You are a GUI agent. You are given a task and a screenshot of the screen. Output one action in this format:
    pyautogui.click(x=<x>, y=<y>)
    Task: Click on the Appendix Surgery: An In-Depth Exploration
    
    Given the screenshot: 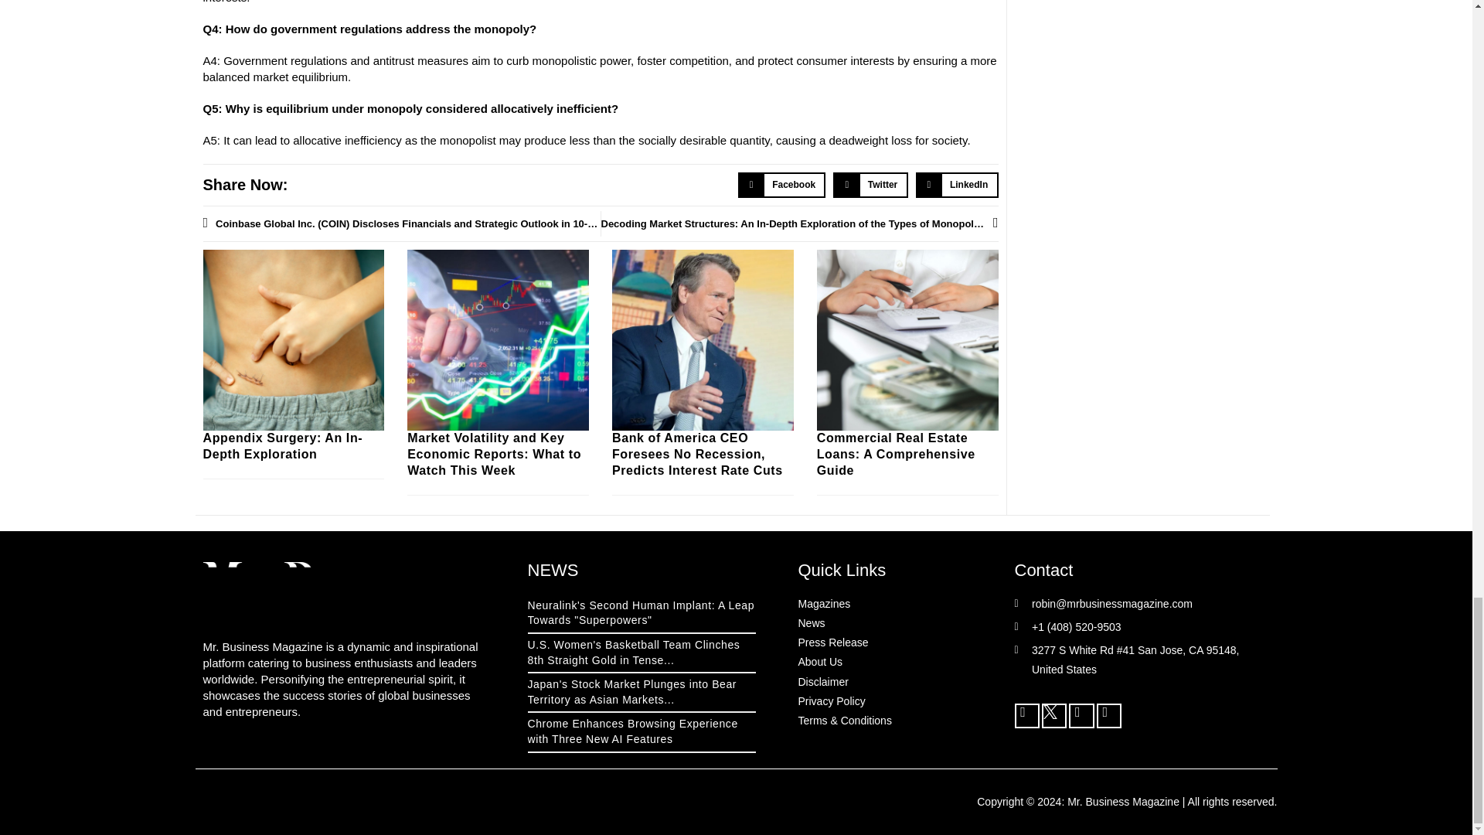 What is the action you would take?
    pyautogui.click(x=281, y=446)
    